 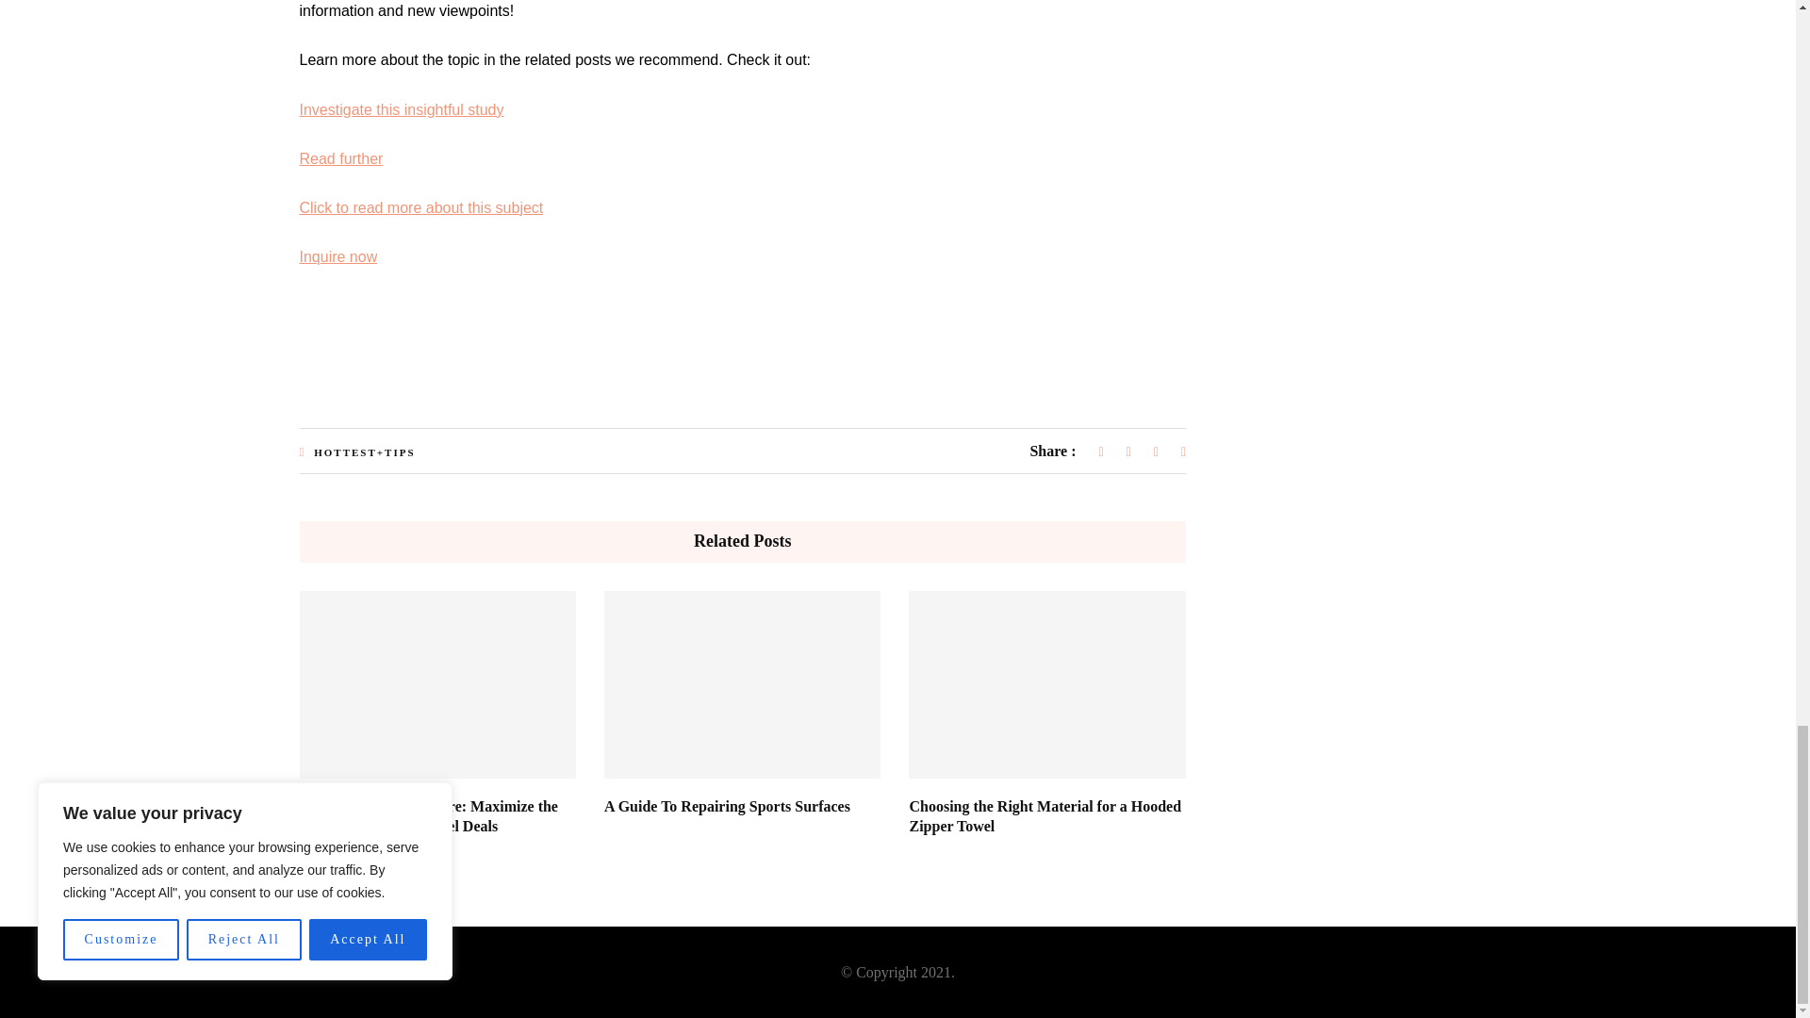 What do you see at coordinates (422, 207) in the screenshot?
I see `Click to read more about this subject` at bounding box center [422, 207].